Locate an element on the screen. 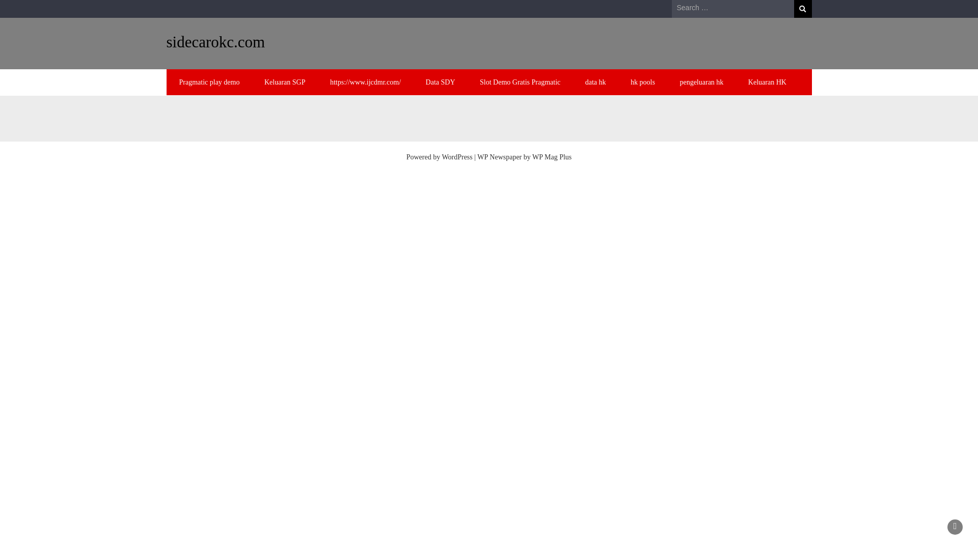 The image size is (978, 550). pengeluaran hk is located at coordinates (701, 82).